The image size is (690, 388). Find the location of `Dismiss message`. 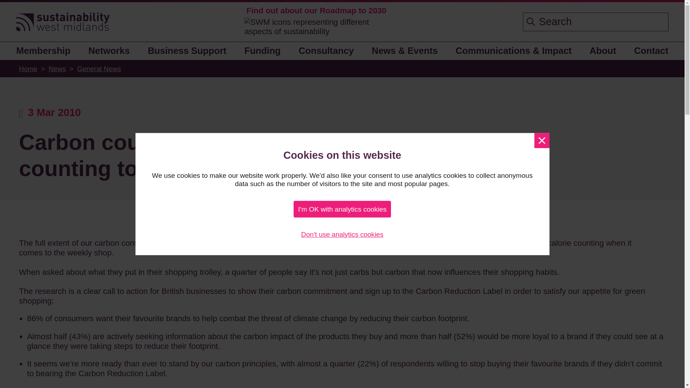

Dismiss message is located at coordinates (542, 140).